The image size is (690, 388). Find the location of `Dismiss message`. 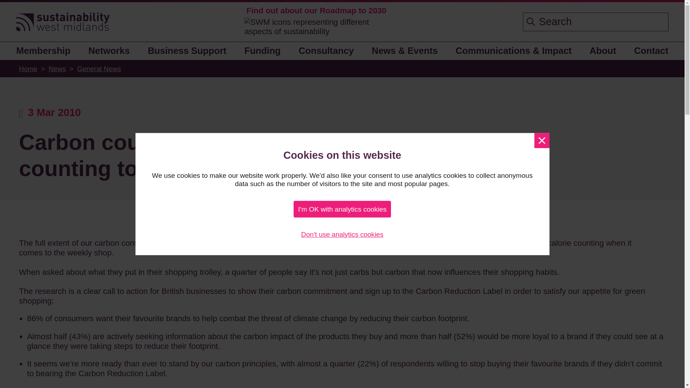

Dismiss message is located at coordinates (542, 140).